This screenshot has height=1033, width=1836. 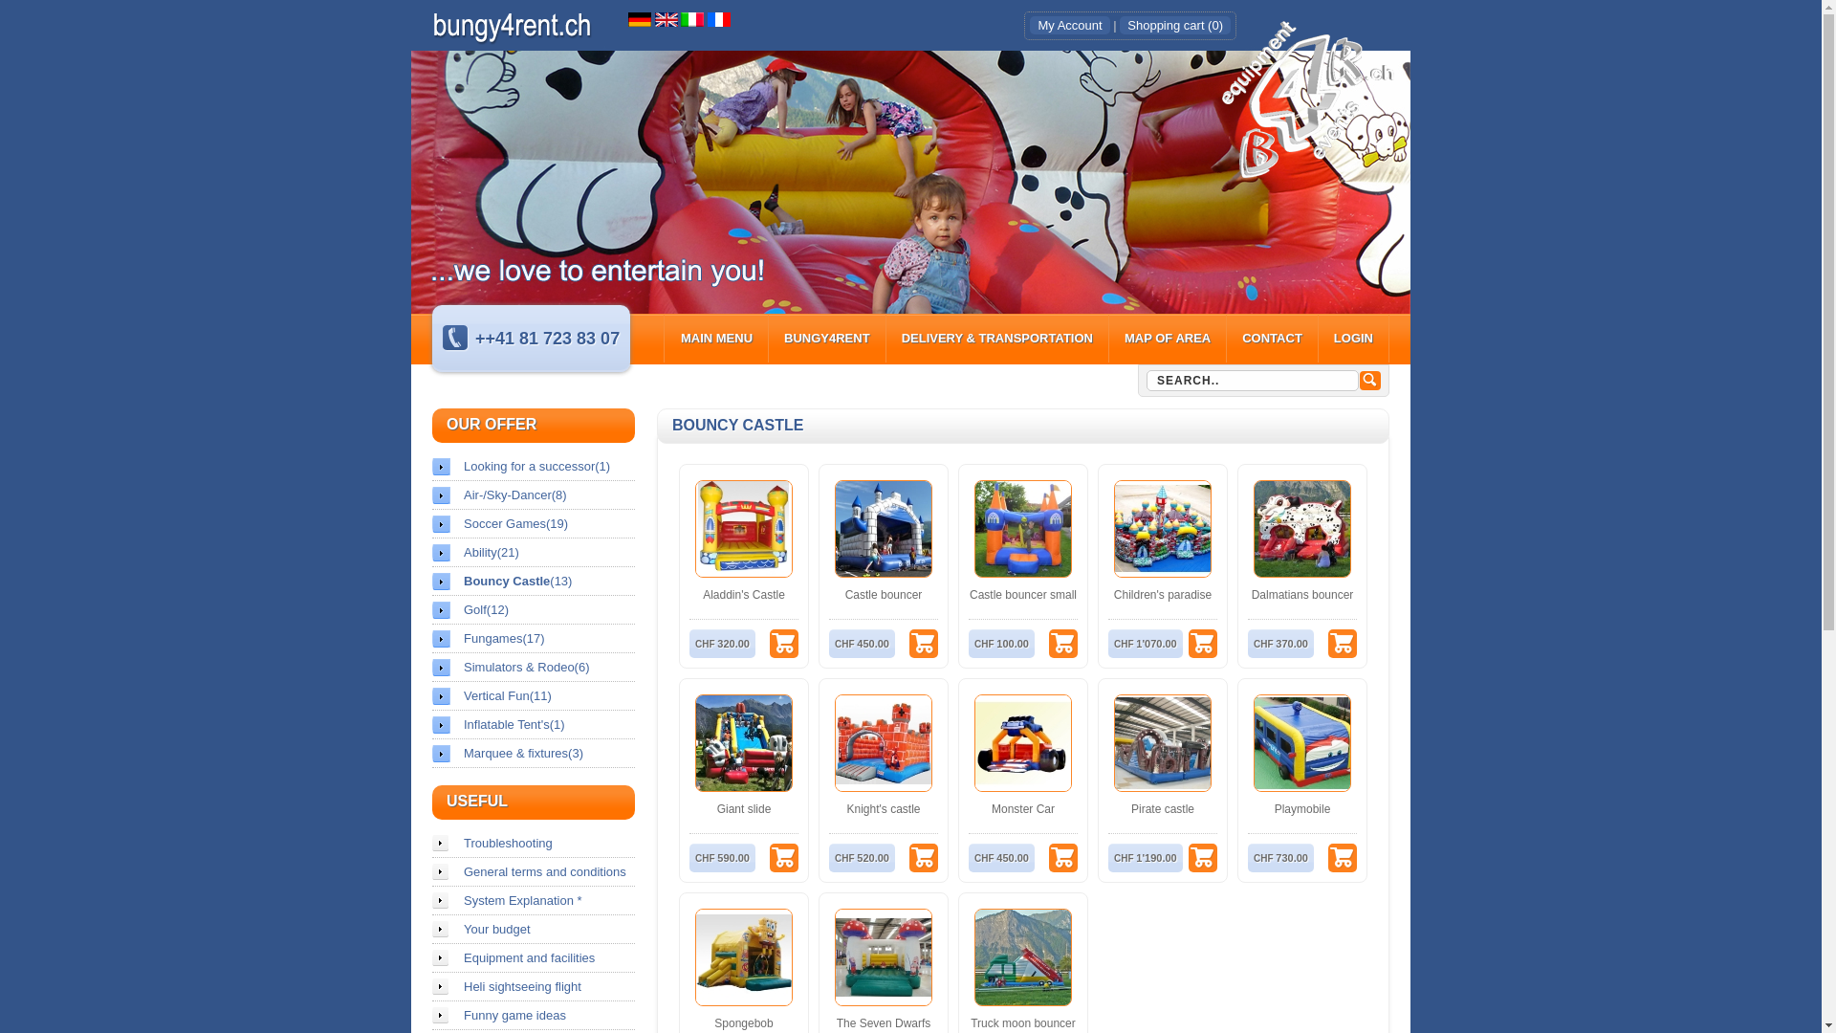 What do you see at coordinates (744, 957) in the screenshot?
I see ` Spongebob ` at bounding box center [744, 957].